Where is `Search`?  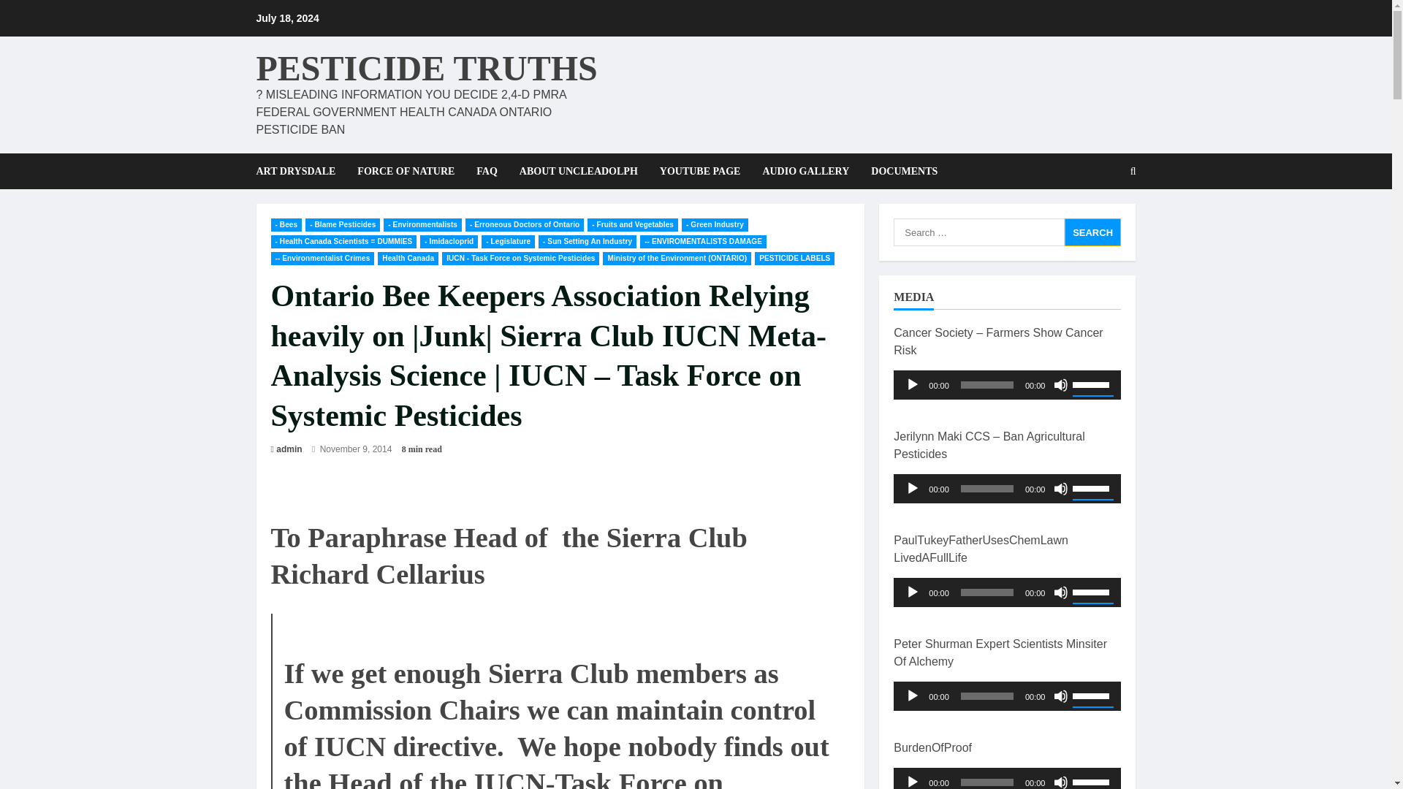 Search is located at coordinates (1093, 232).